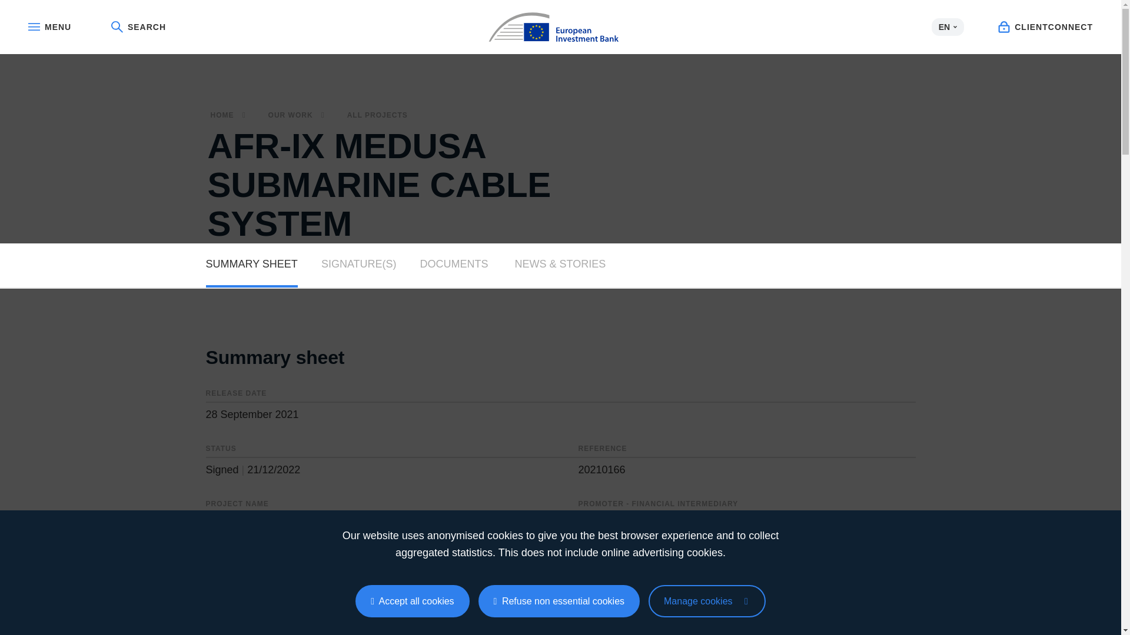 Image resolution: width=1130 pixels, height=635 pixels. I want to click on Privacy, so click(707, 601).